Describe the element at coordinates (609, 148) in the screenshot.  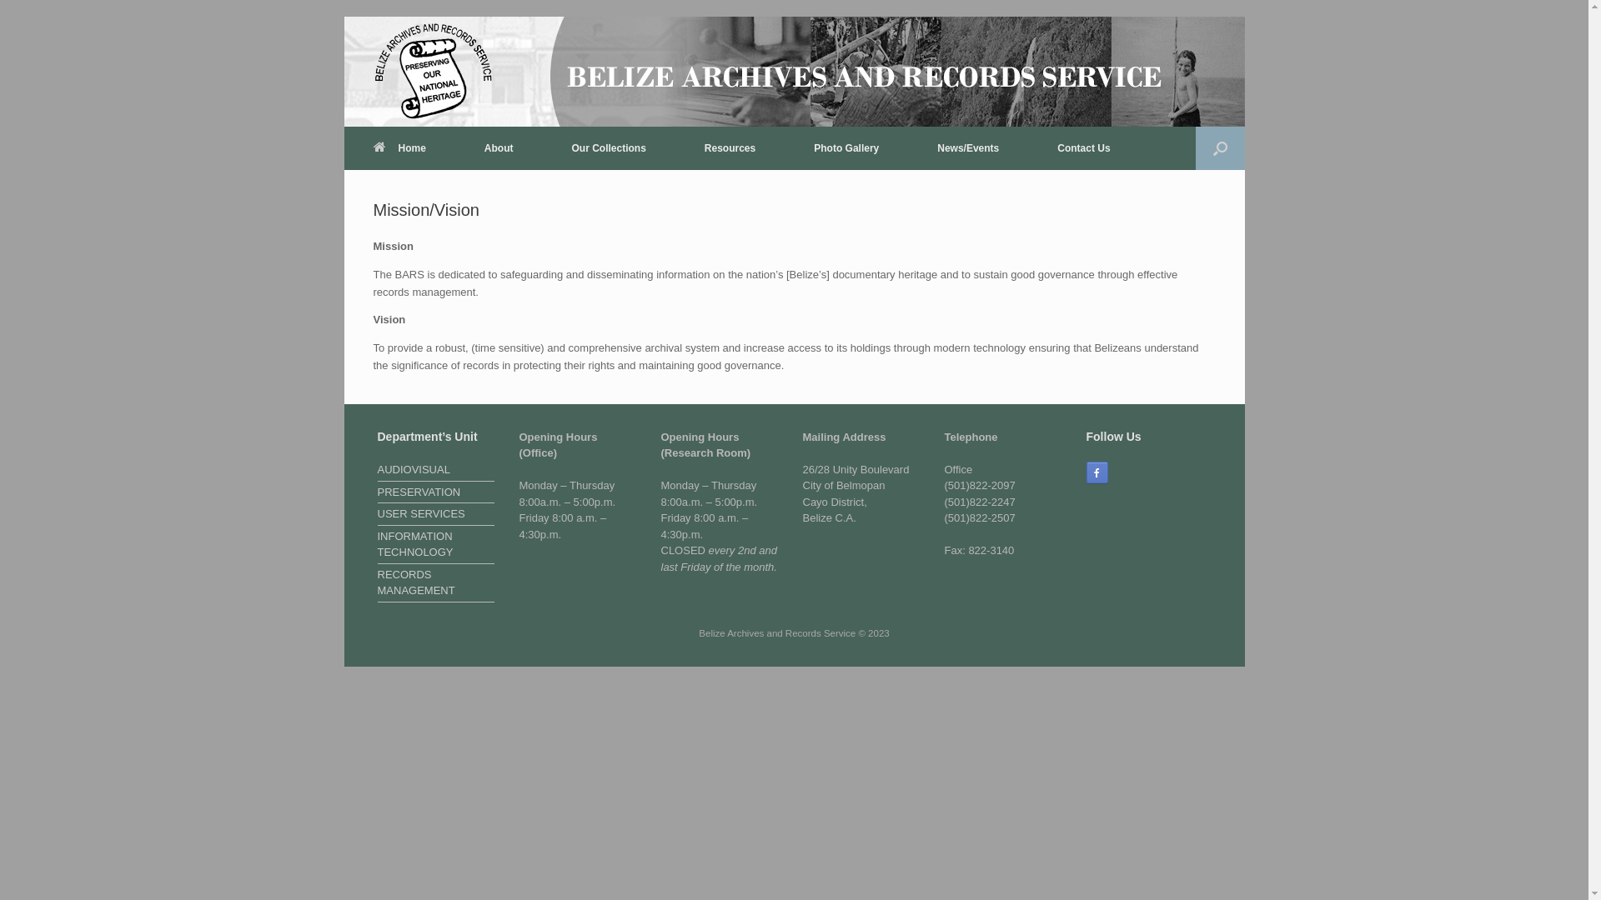
I see `Our Collections` at that location.